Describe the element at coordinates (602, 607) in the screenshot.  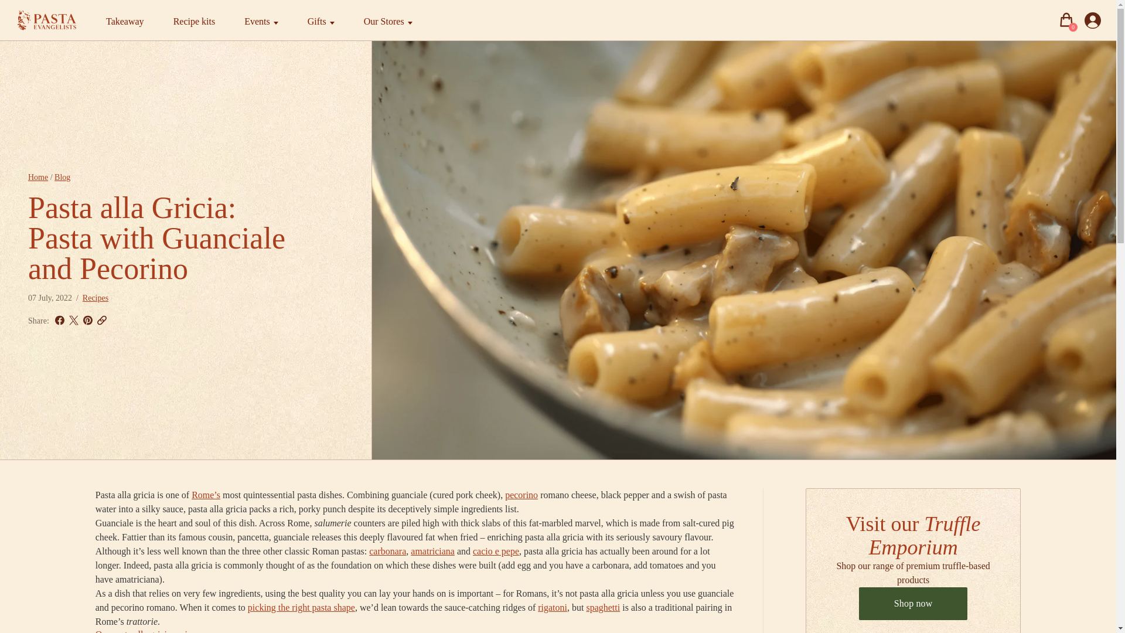
I see `Spaghetti recipes` at that location.